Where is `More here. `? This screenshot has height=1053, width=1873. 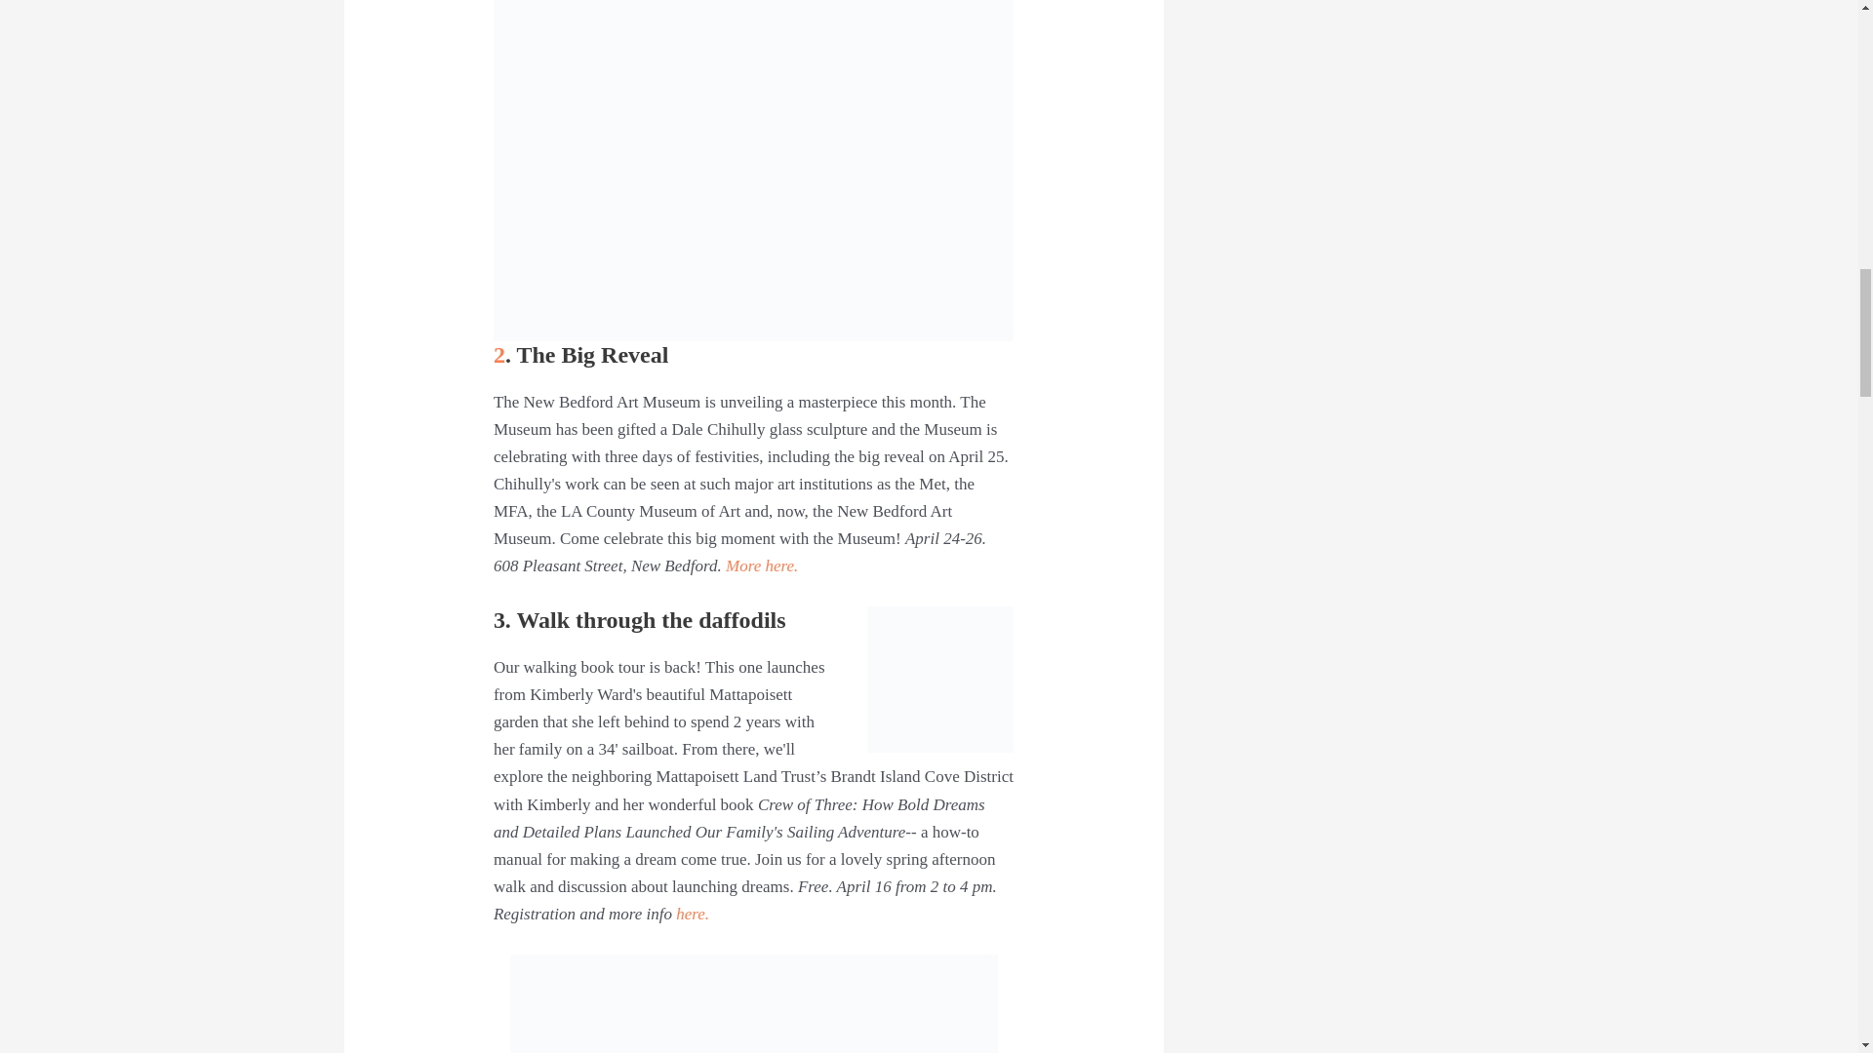
More here.  is located at coordinates (765, 565).